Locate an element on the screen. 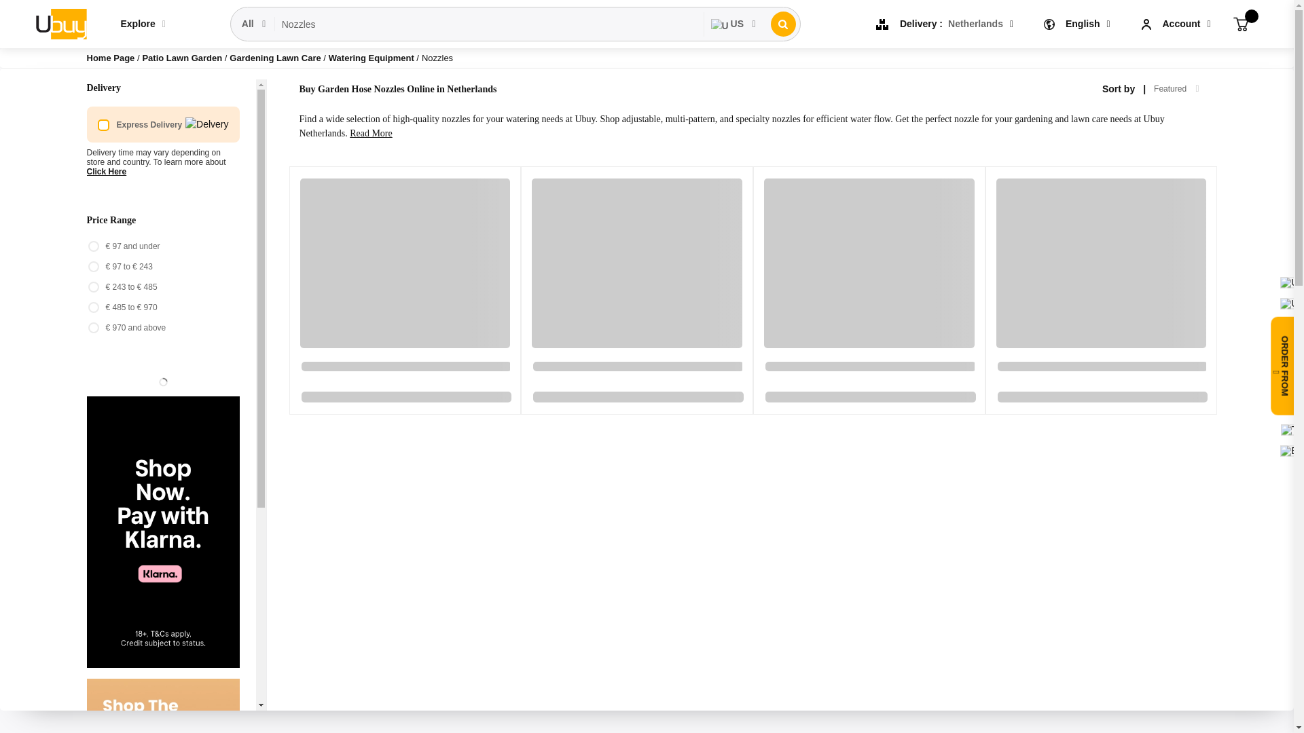 Image resolution: width=1304 pixels, height=733 pixels. US is located at coordinates (733, 24).